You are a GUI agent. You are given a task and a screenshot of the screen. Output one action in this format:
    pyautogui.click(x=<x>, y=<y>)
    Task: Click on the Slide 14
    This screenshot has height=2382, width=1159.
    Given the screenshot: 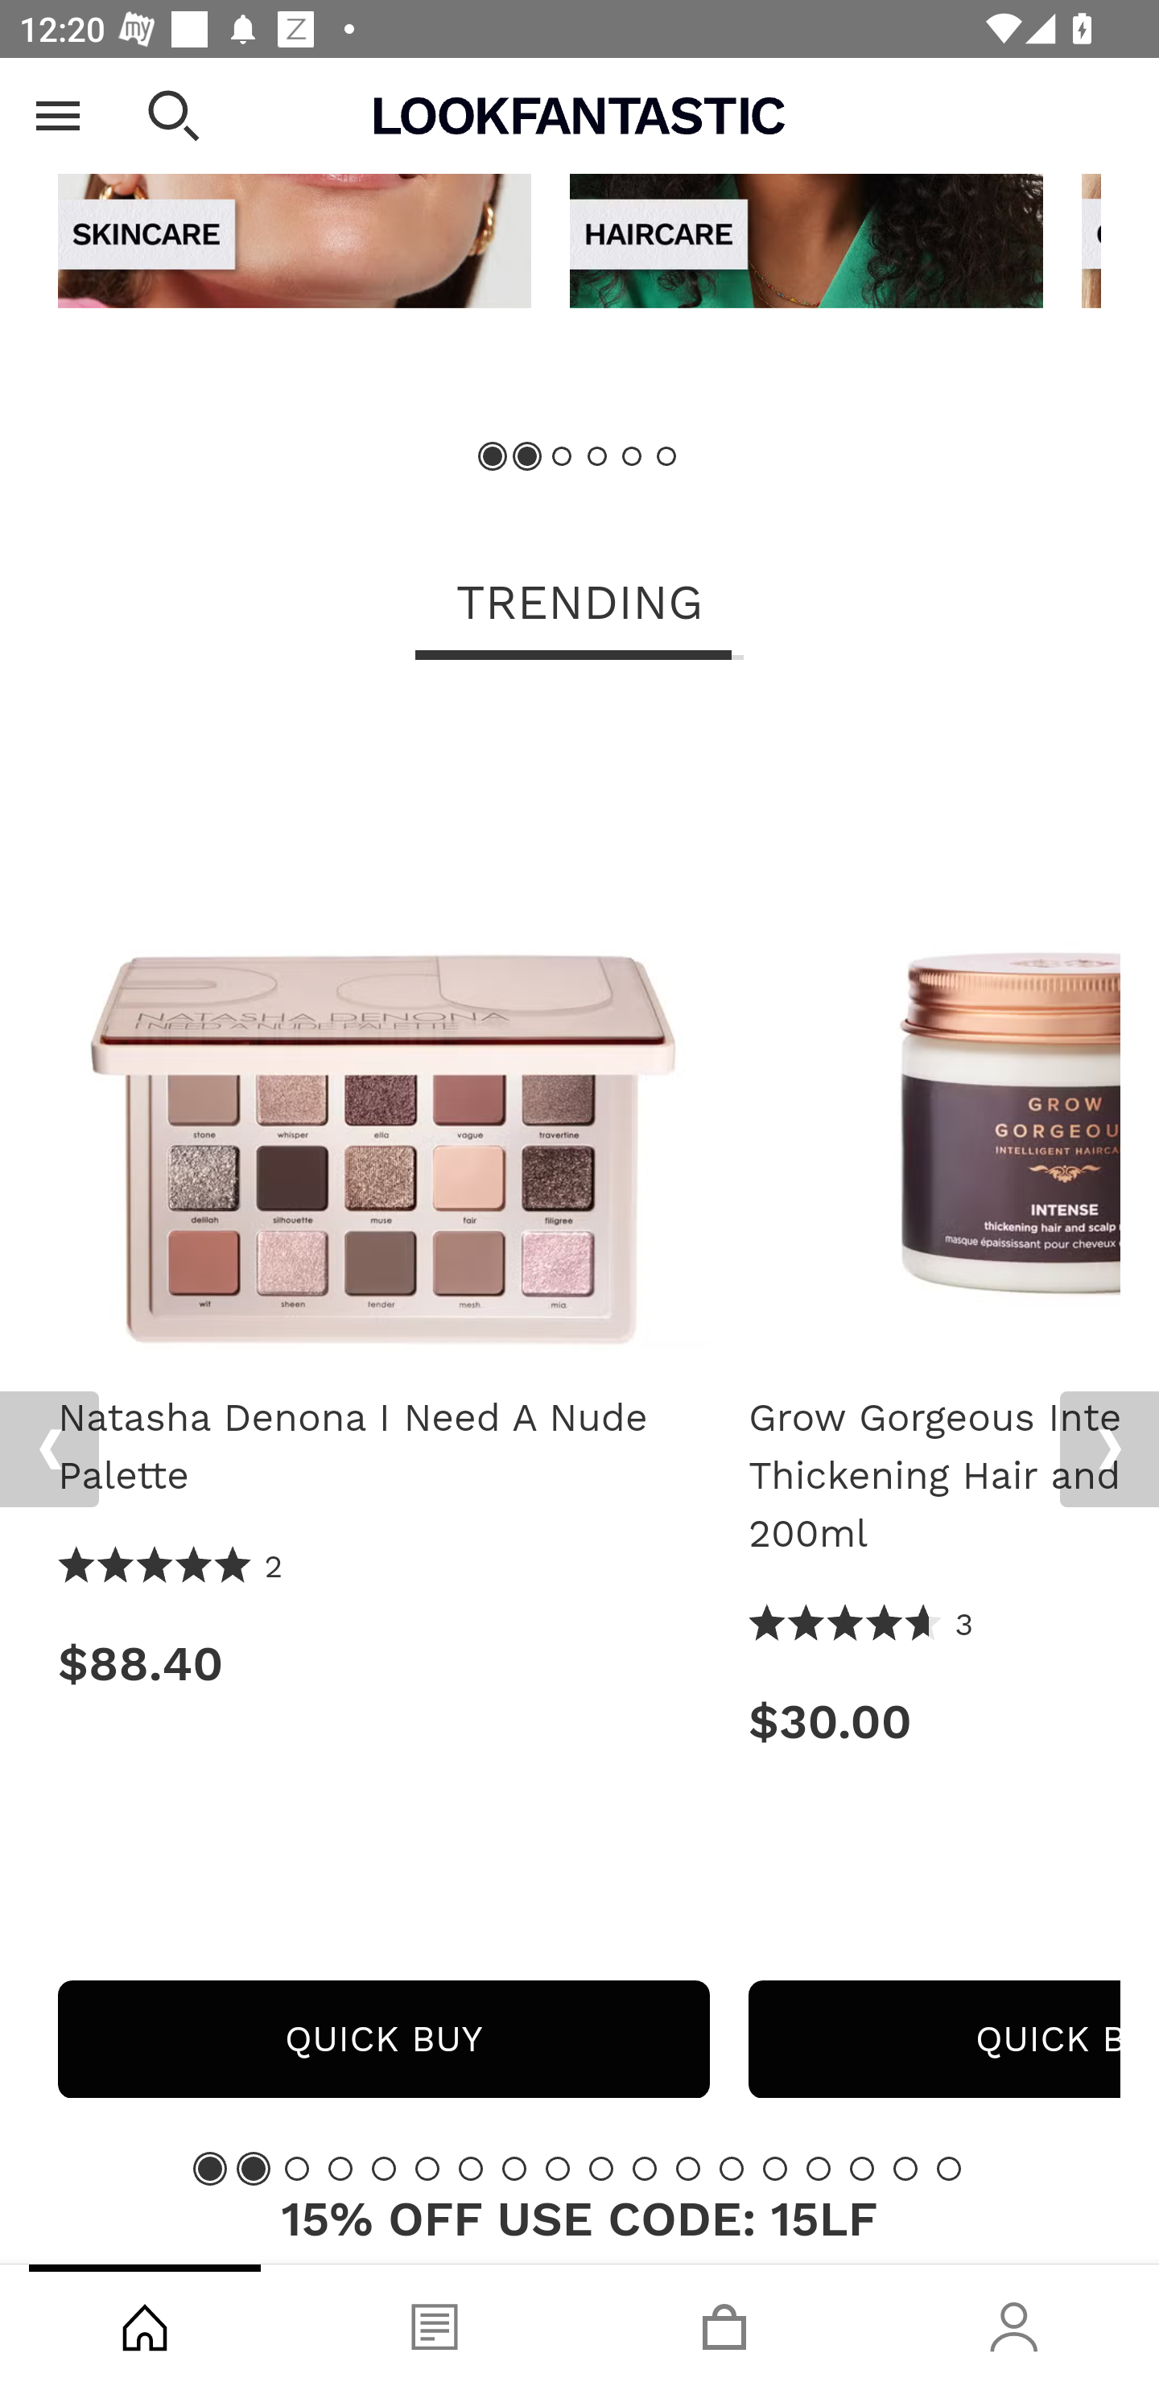 What is the action you would take?
    pyautogui.click(x=774, y=2168)
    